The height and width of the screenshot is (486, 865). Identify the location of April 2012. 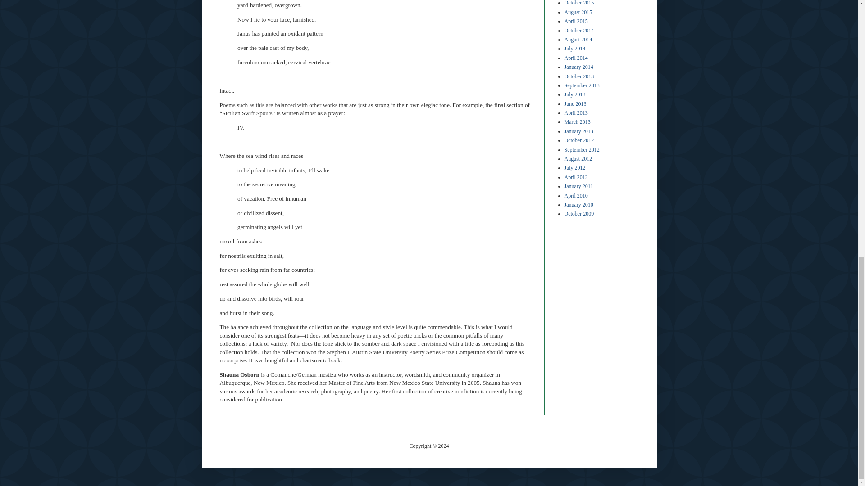
(575, 177).